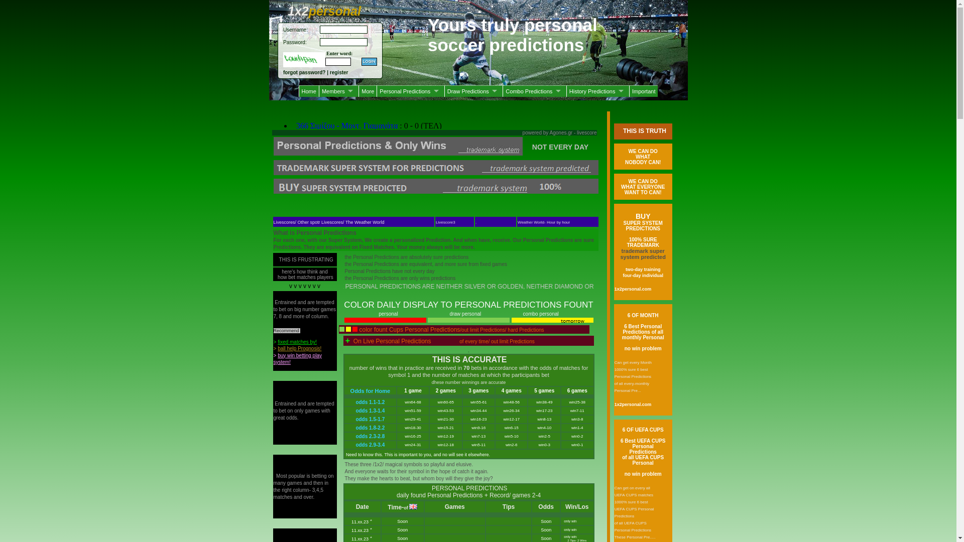 The height and width of the screenshot is (542, 964). I want to click on WE CAN DO
WHAT EVERYONE
WANT TO CAN!, so click(643, 187).